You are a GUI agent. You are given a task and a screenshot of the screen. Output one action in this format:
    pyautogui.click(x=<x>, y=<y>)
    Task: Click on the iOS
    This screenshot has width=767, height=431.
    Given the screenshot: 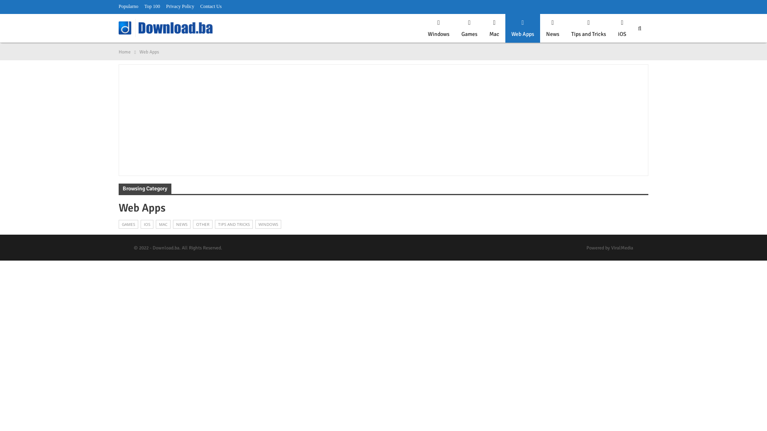 What is the action you would take?
    pyautogui.click(x=622, y=31)
    